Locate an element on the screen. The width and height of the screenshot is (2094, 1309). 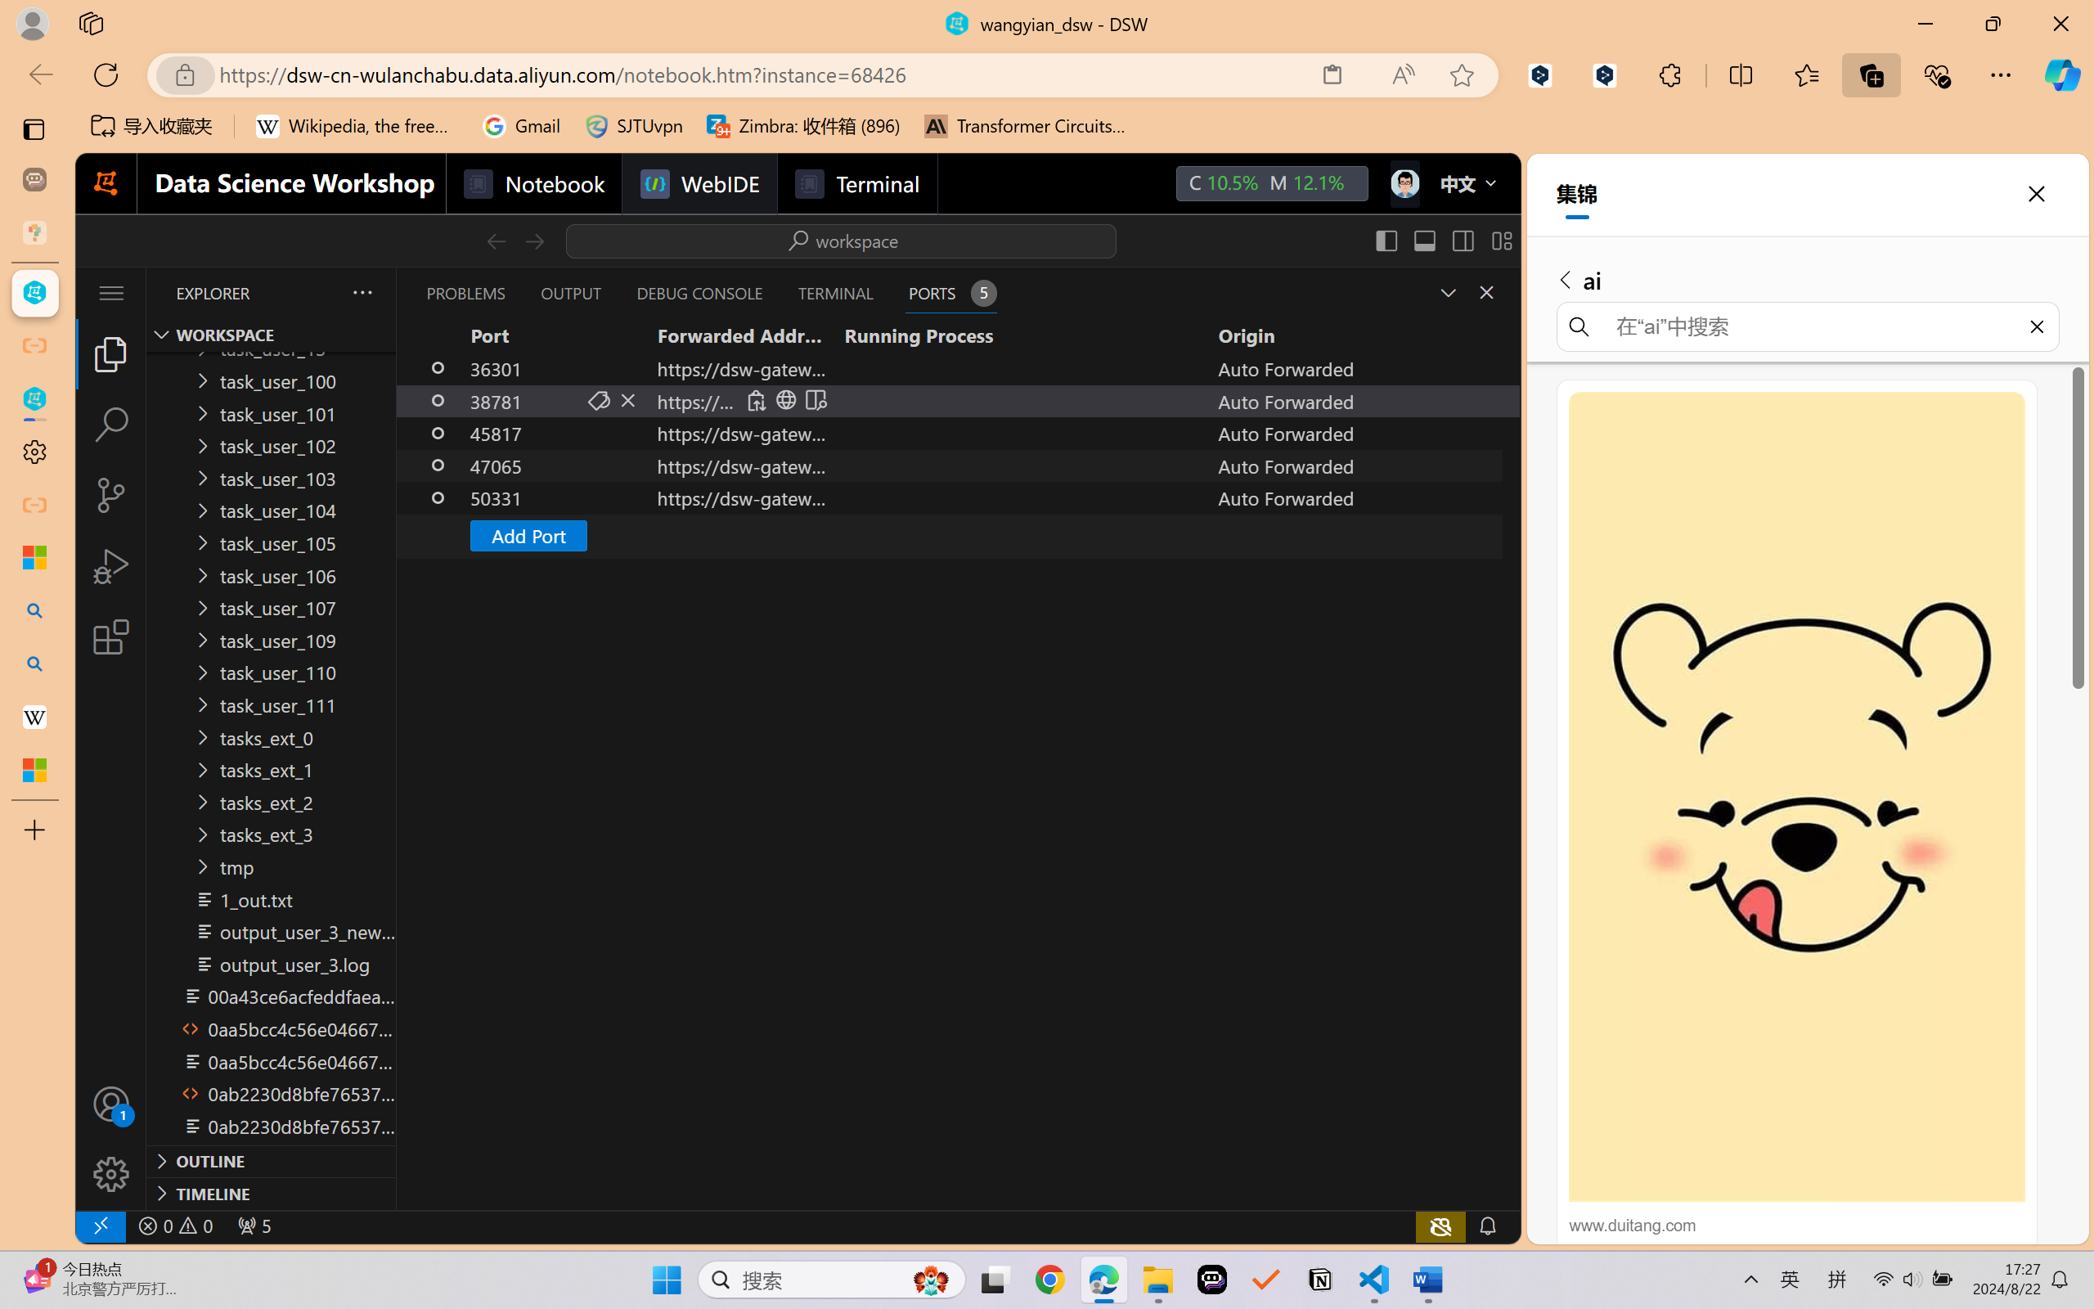
Output (Ctrl+Shift+U) is located at coordinates (569, 293).